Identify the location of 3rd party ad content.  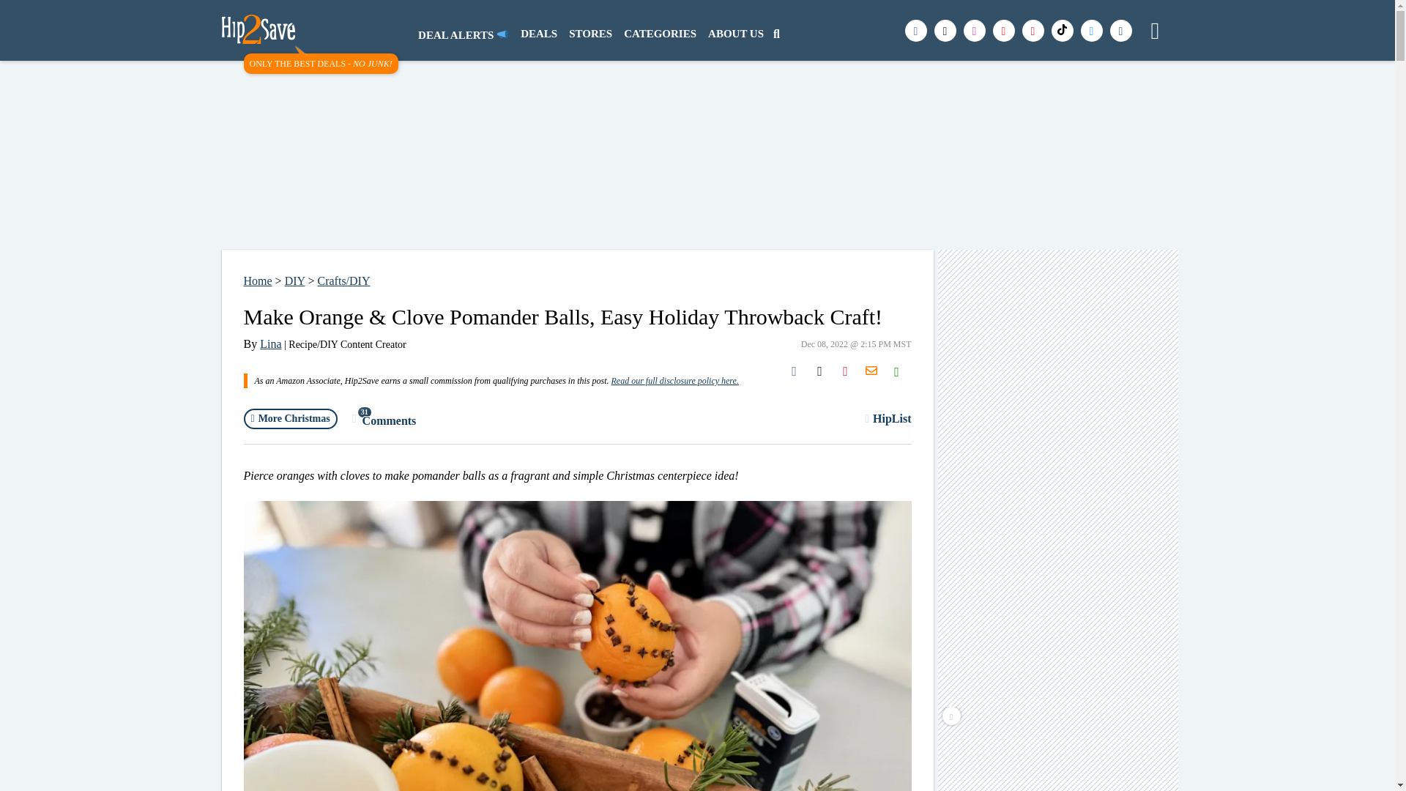
(735, 34).